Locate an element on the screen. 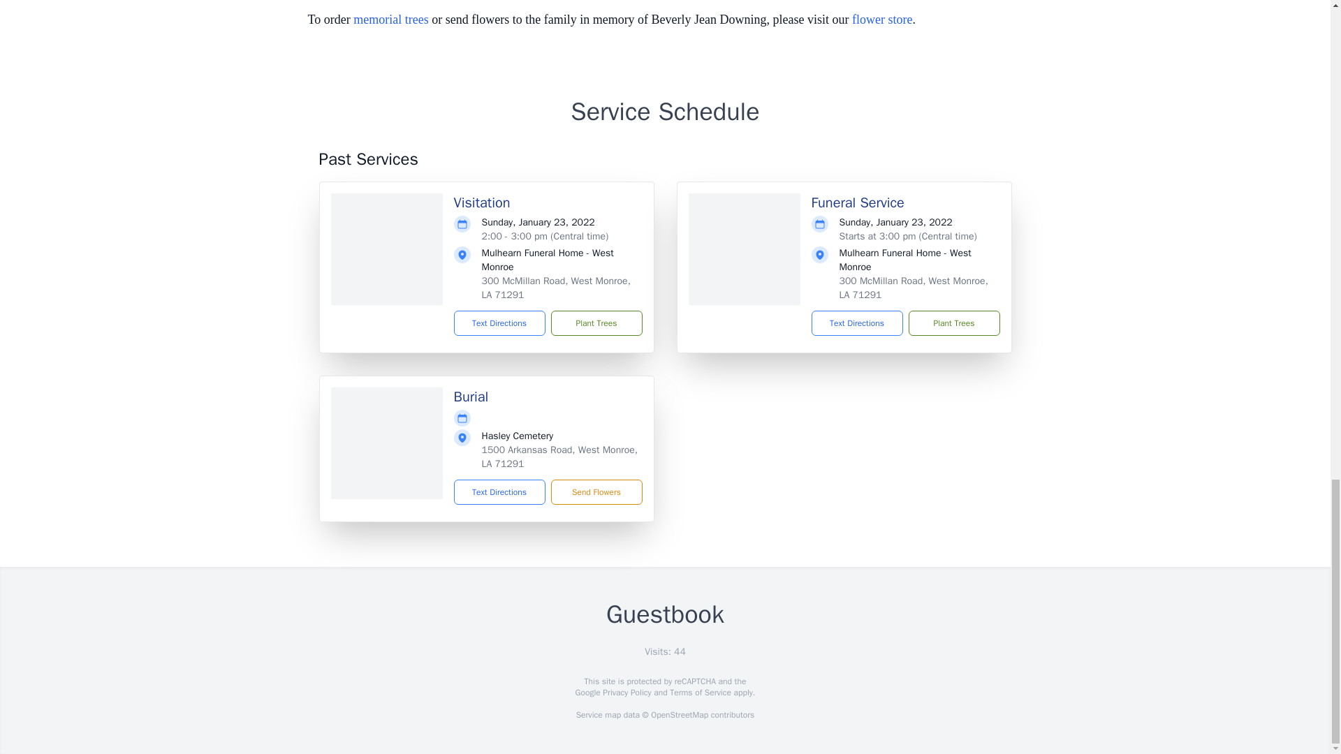 This screenshot has width=1341, height=754. Terms of Service is located at coordinates (700, 693).